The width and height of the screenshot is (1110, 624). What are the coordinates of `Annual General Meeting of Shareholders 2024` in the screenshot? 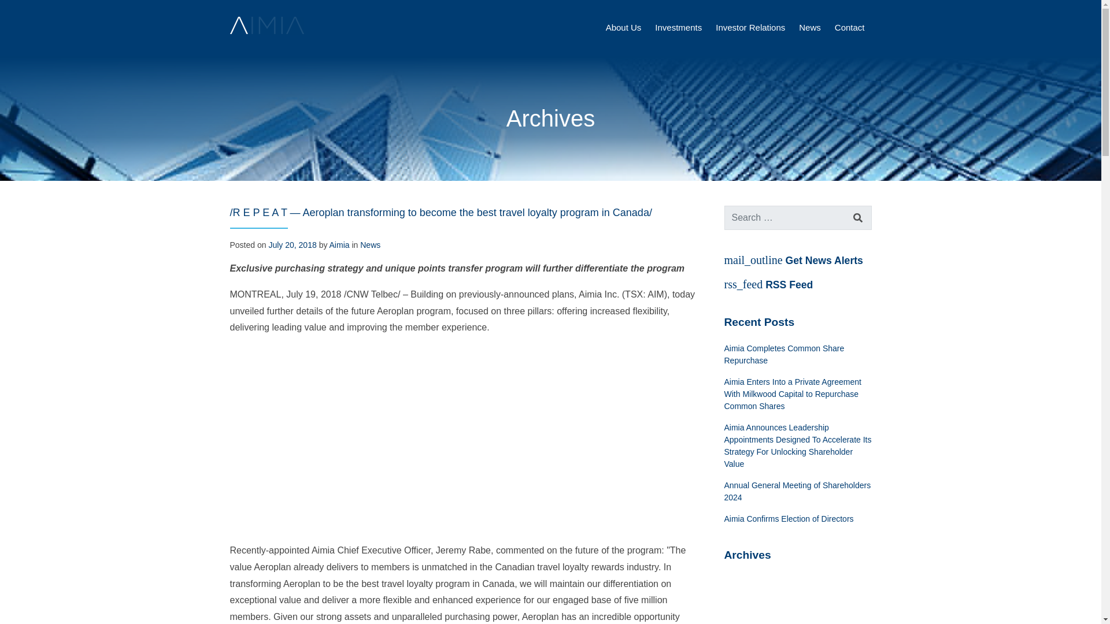 It's located at (797, 491).